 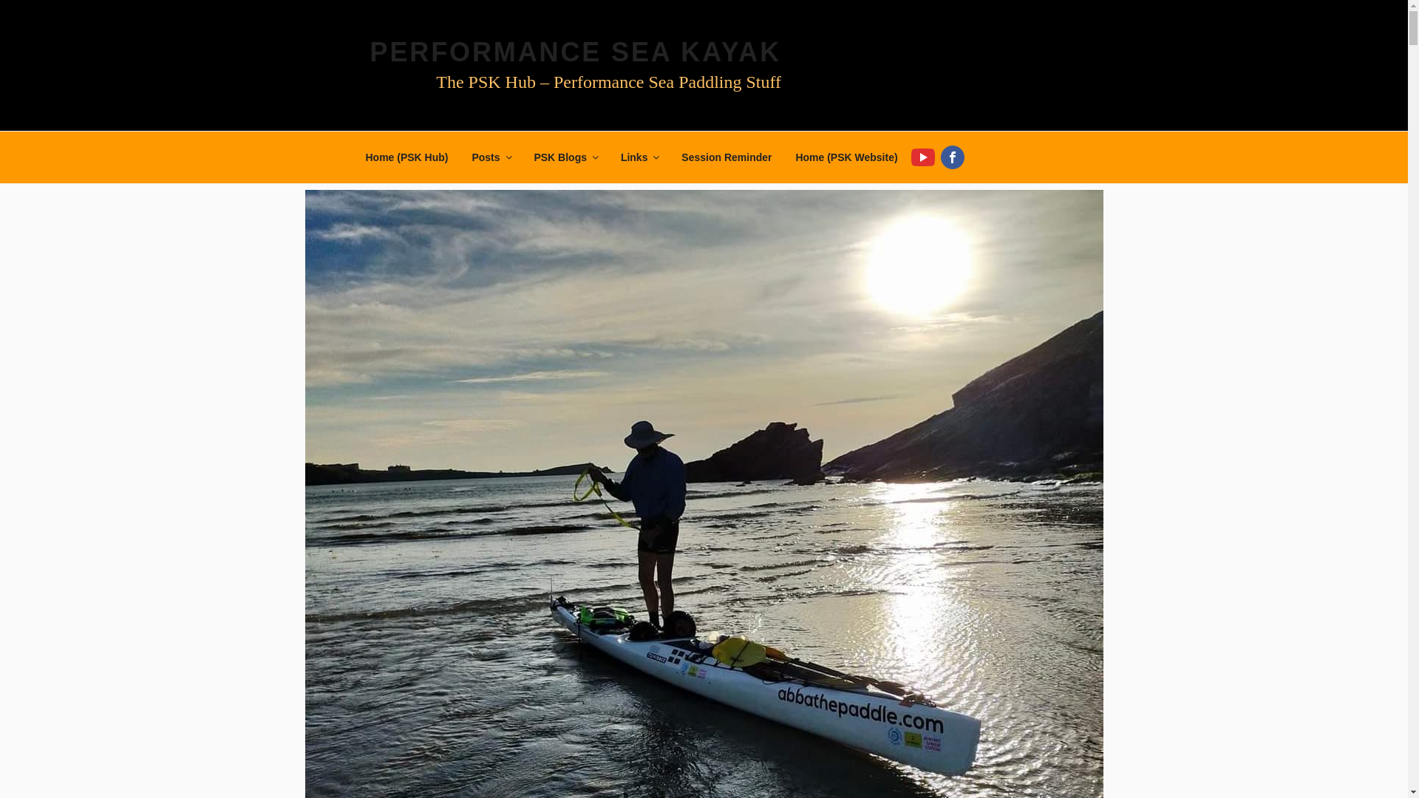 I want to click on PSK Blogs, so click(x=565, y=157).